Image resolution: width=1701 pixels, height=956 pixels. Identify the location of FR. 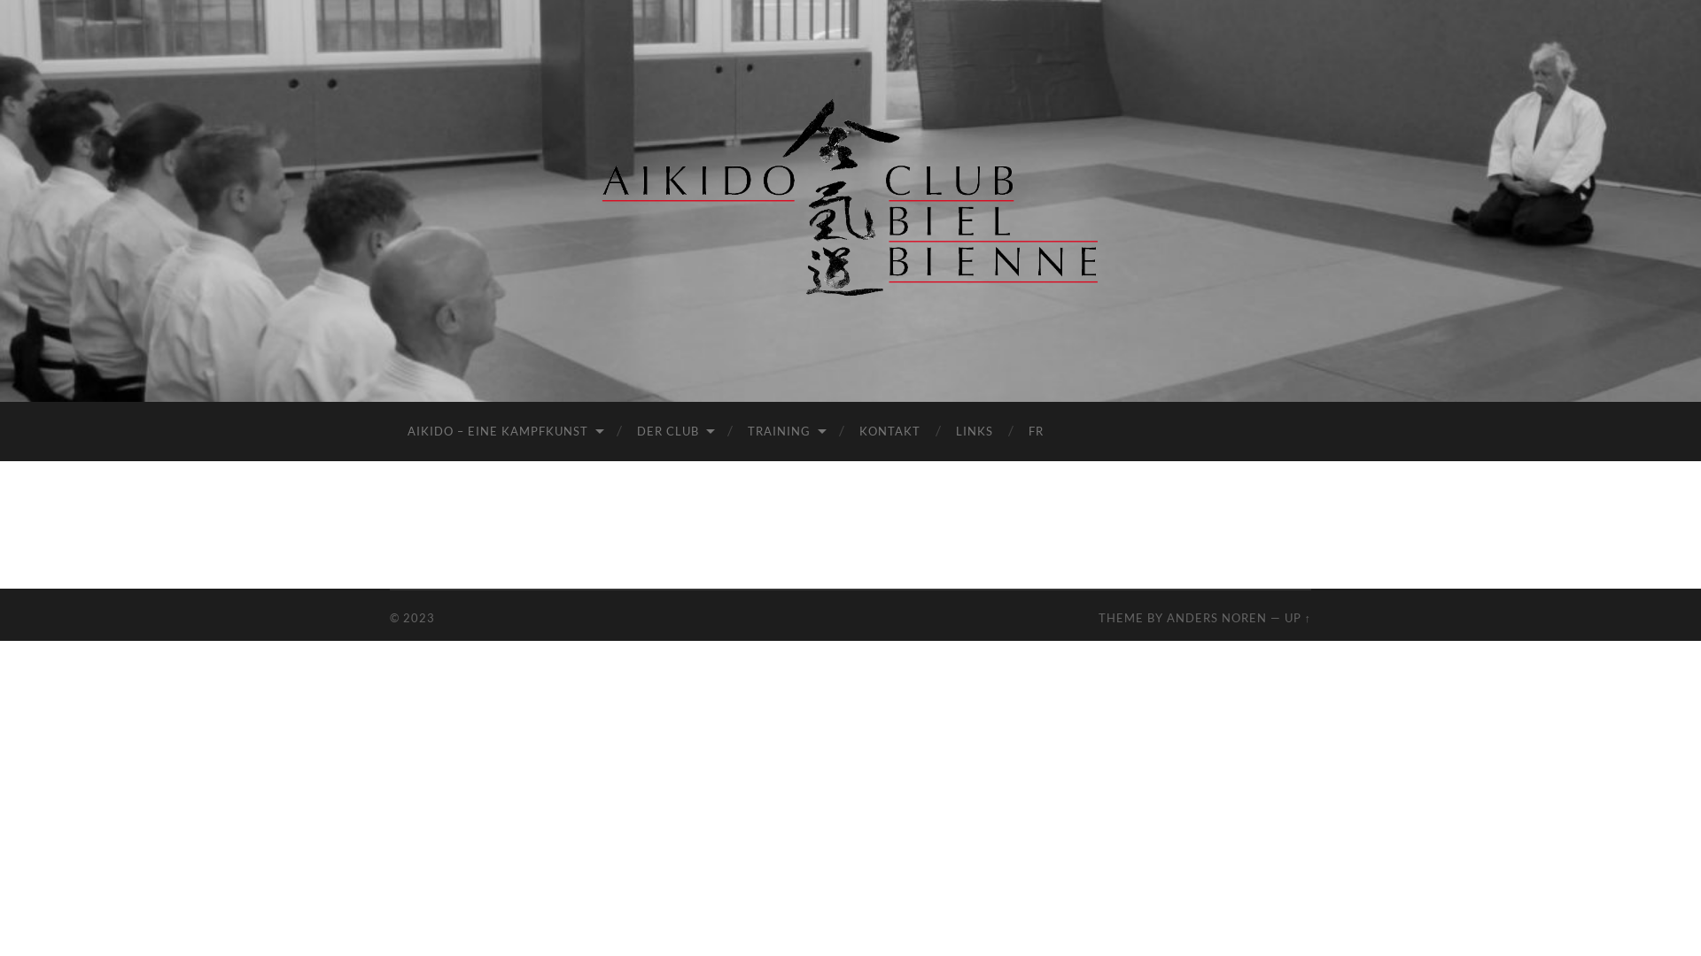
(1037, 432).